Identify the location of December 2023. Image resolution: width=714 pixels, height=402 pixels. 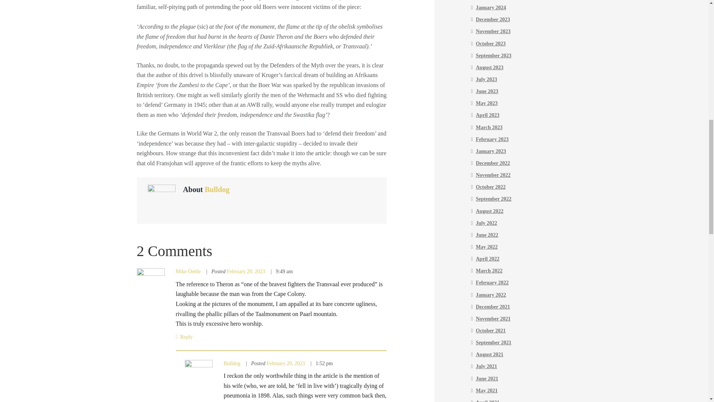
(493, 19).